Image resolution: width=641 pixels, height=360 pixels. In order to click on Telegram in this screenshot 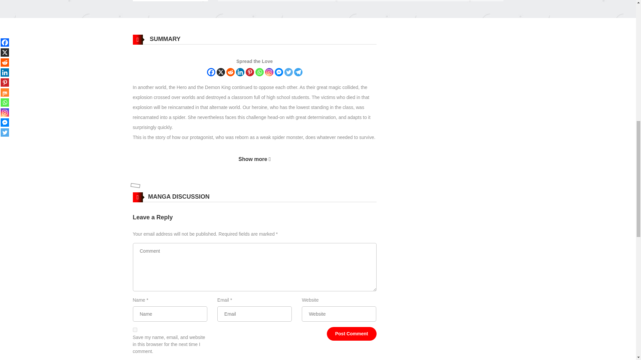, I will do `click(298, 72)`.